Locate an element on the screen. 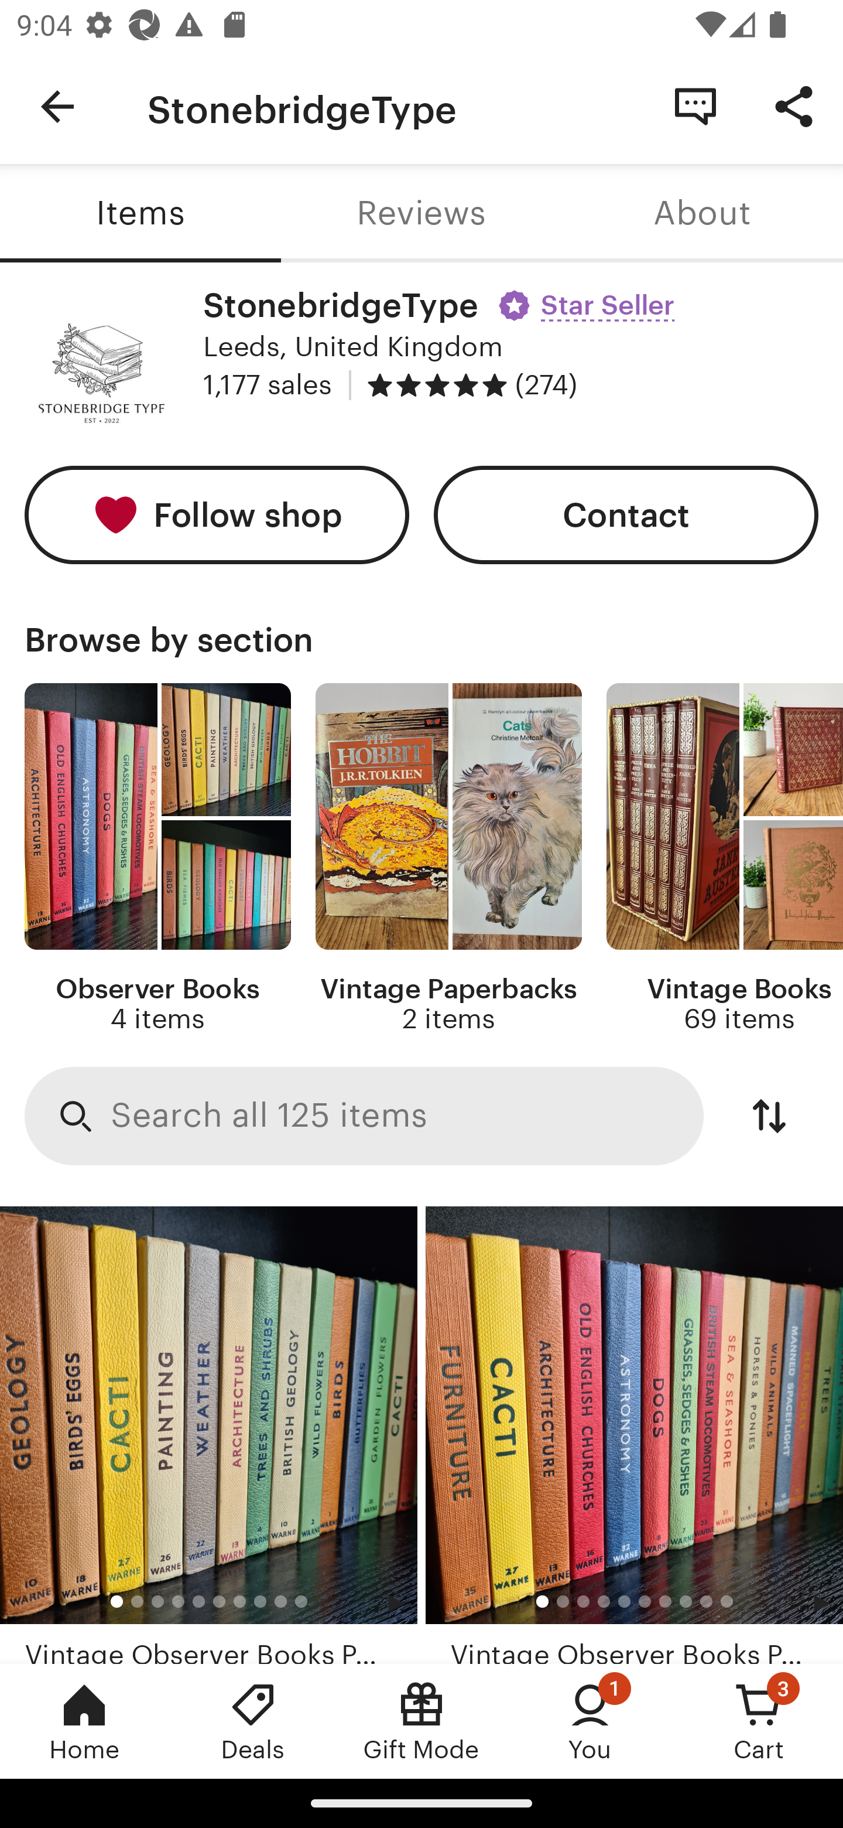 This screenshot has height=1828, width=843. Deals is located at coordinates (253, 1721).